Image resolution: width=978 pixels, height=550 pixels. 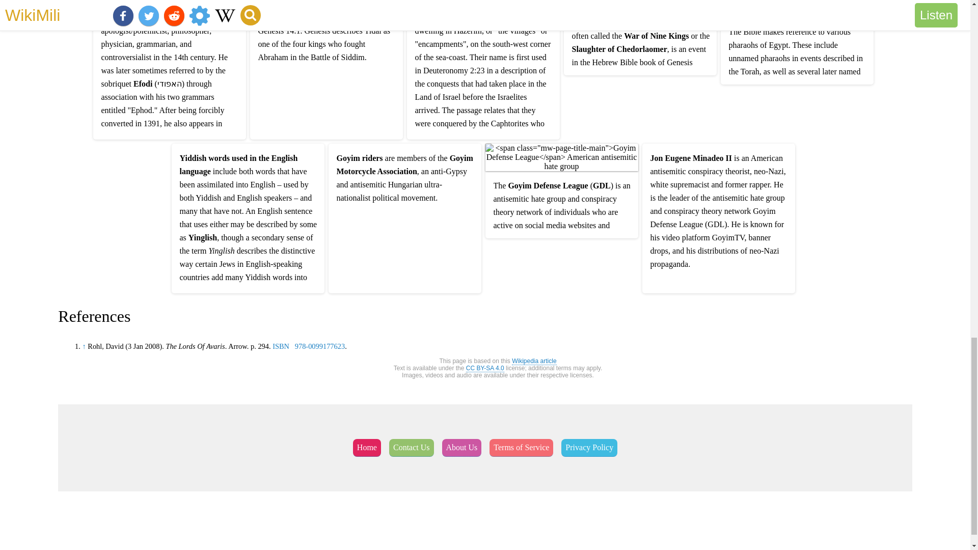 I want to click on Wikipedia article, so click(x=534, y=362).